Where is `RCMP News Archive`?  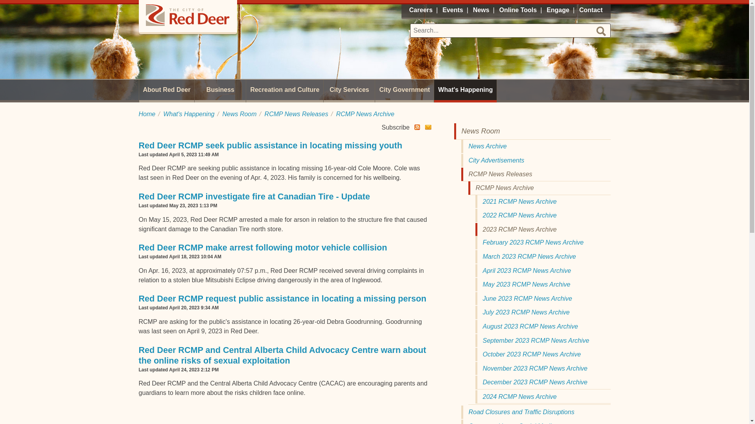 RCMP News Archive is located at coordinates (539, 188).